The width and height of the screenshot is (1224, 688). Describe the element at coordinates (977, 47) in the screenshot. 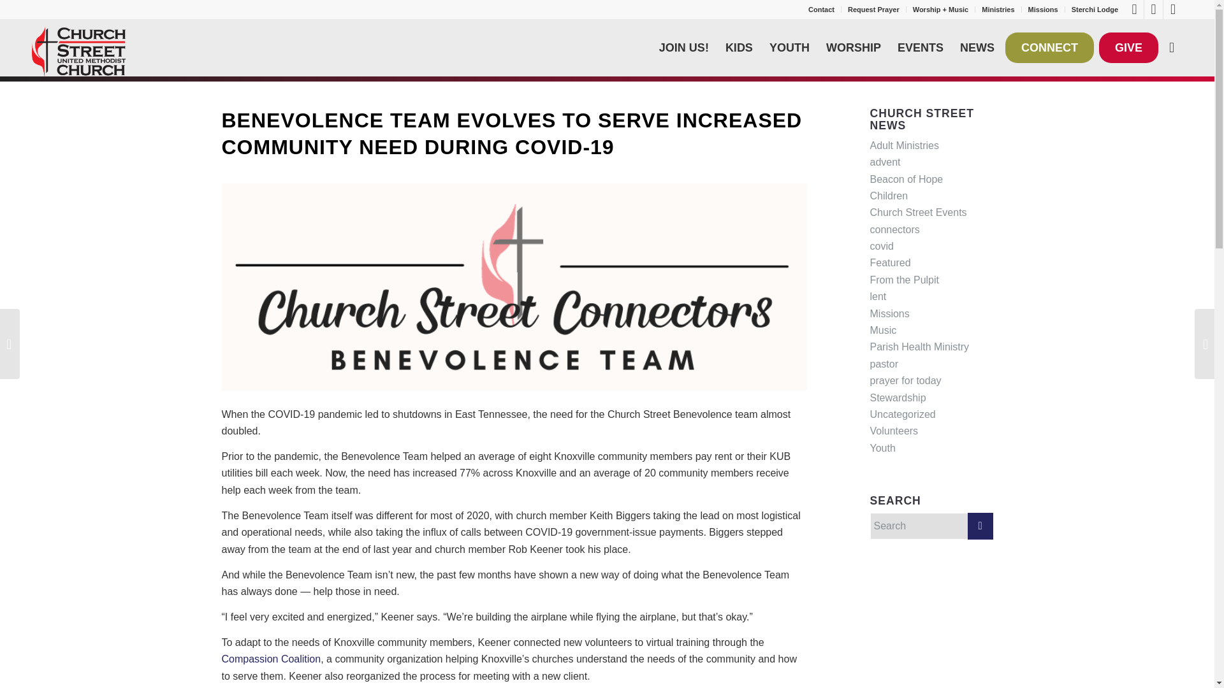

I see `NEWS` at that location.